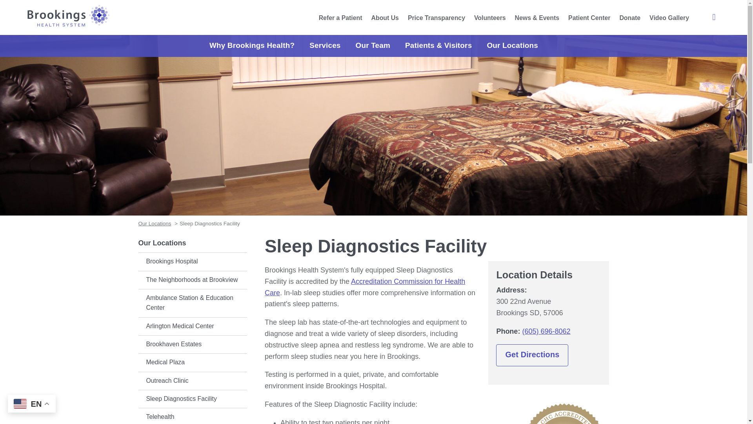 This screenshot has height=424, width=753. Describe the element at coordinates (436, 18) in the screenshot. I see `Price Transparency` at that location.